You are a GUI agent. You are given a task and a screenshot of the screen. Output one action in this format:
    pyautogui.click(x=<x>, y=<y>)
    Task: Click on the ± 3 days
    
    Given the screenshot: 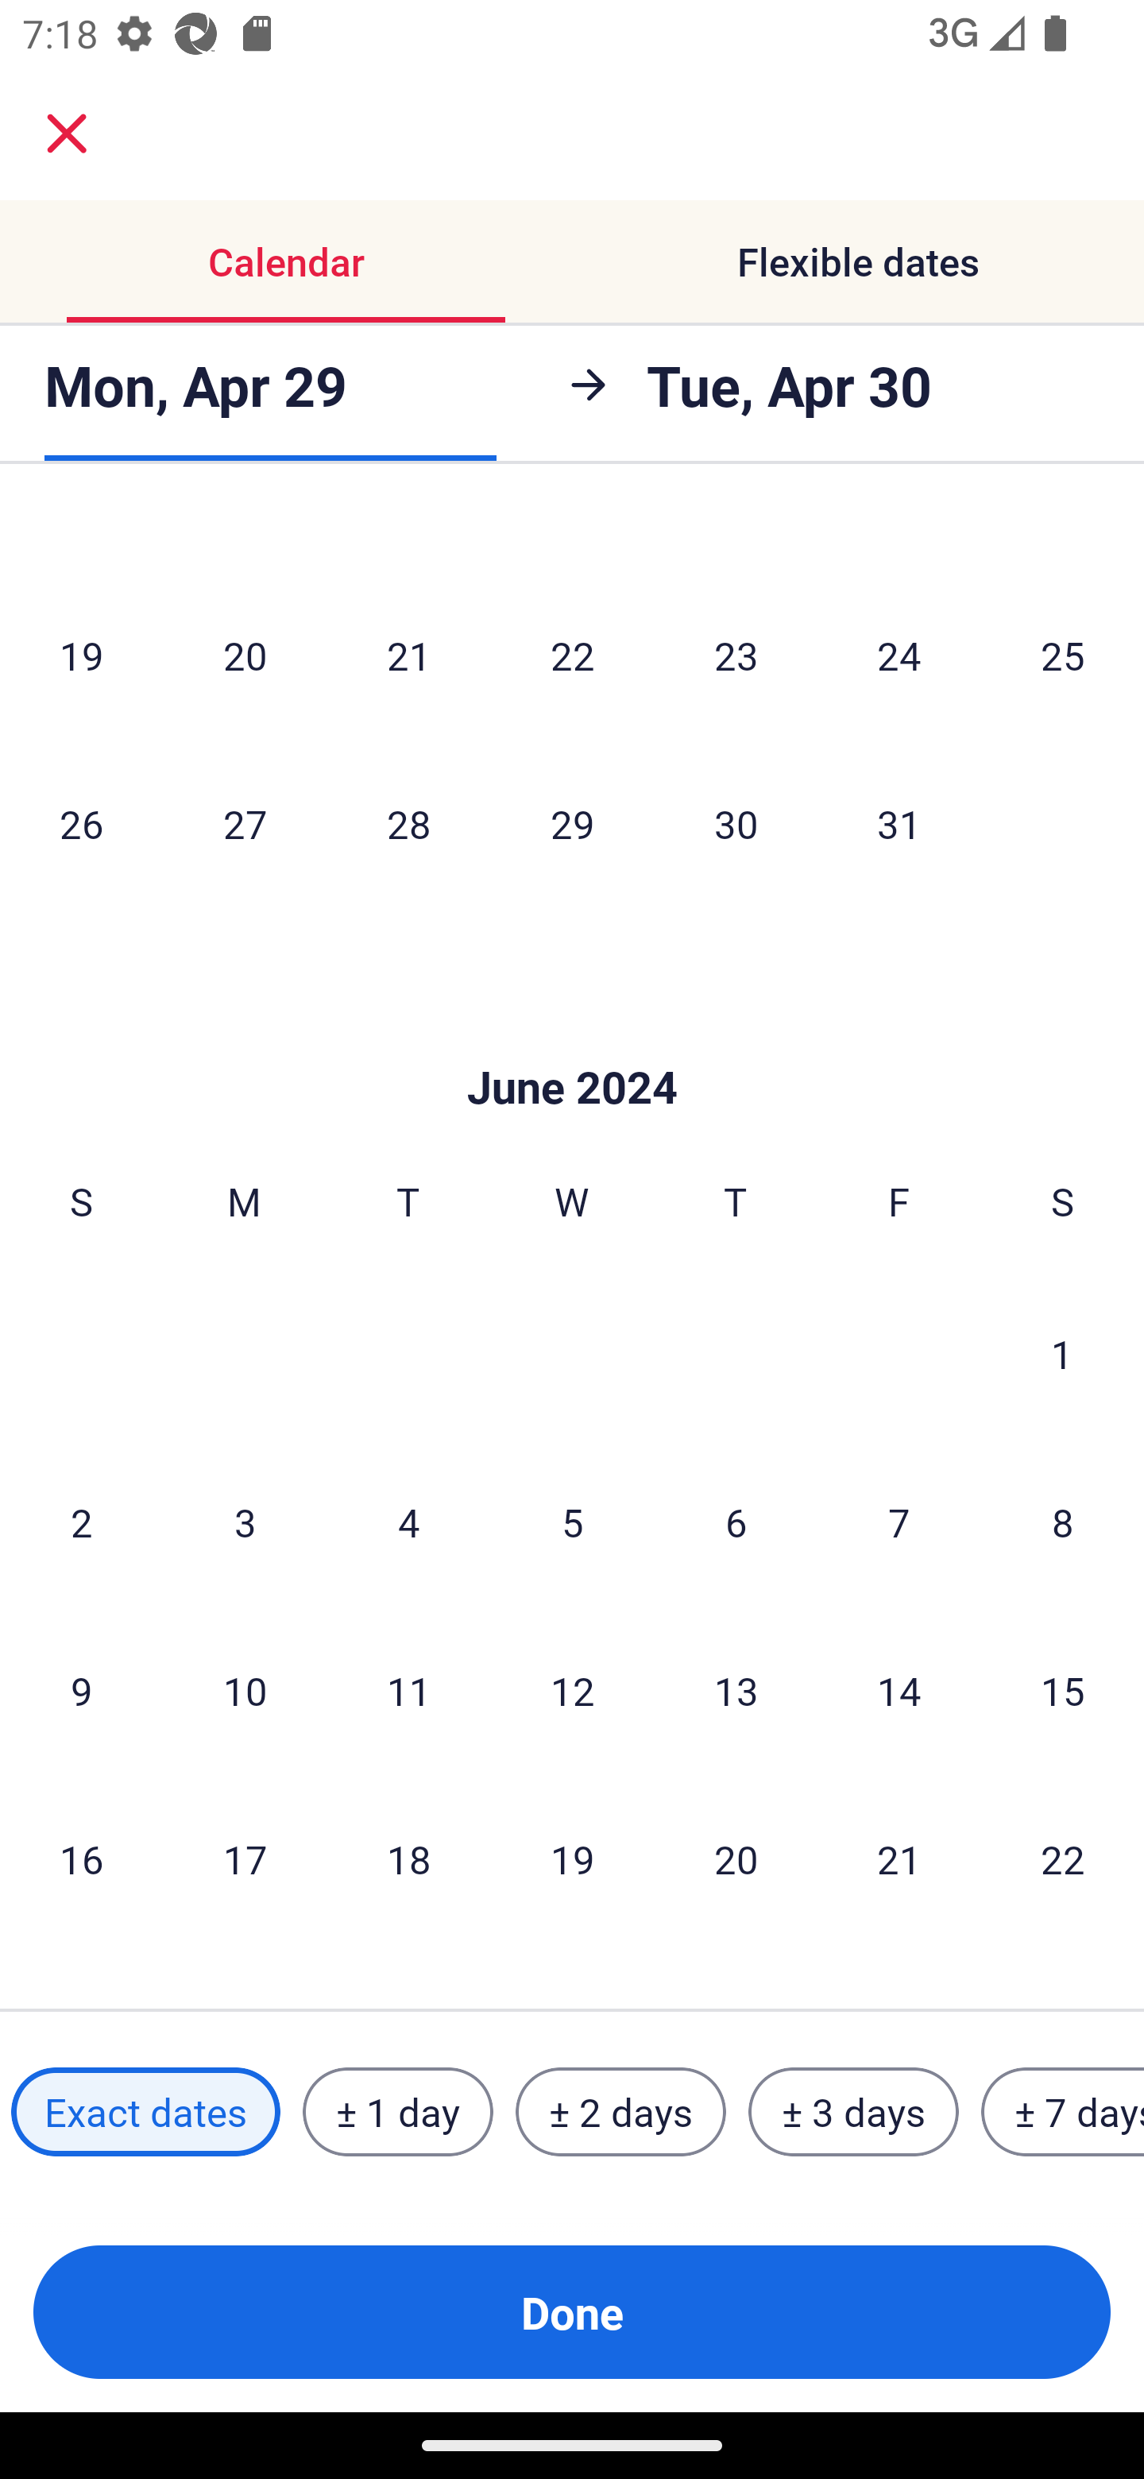 What is the action you would take?
    pyautogui.click(x=853, y=2112)
    